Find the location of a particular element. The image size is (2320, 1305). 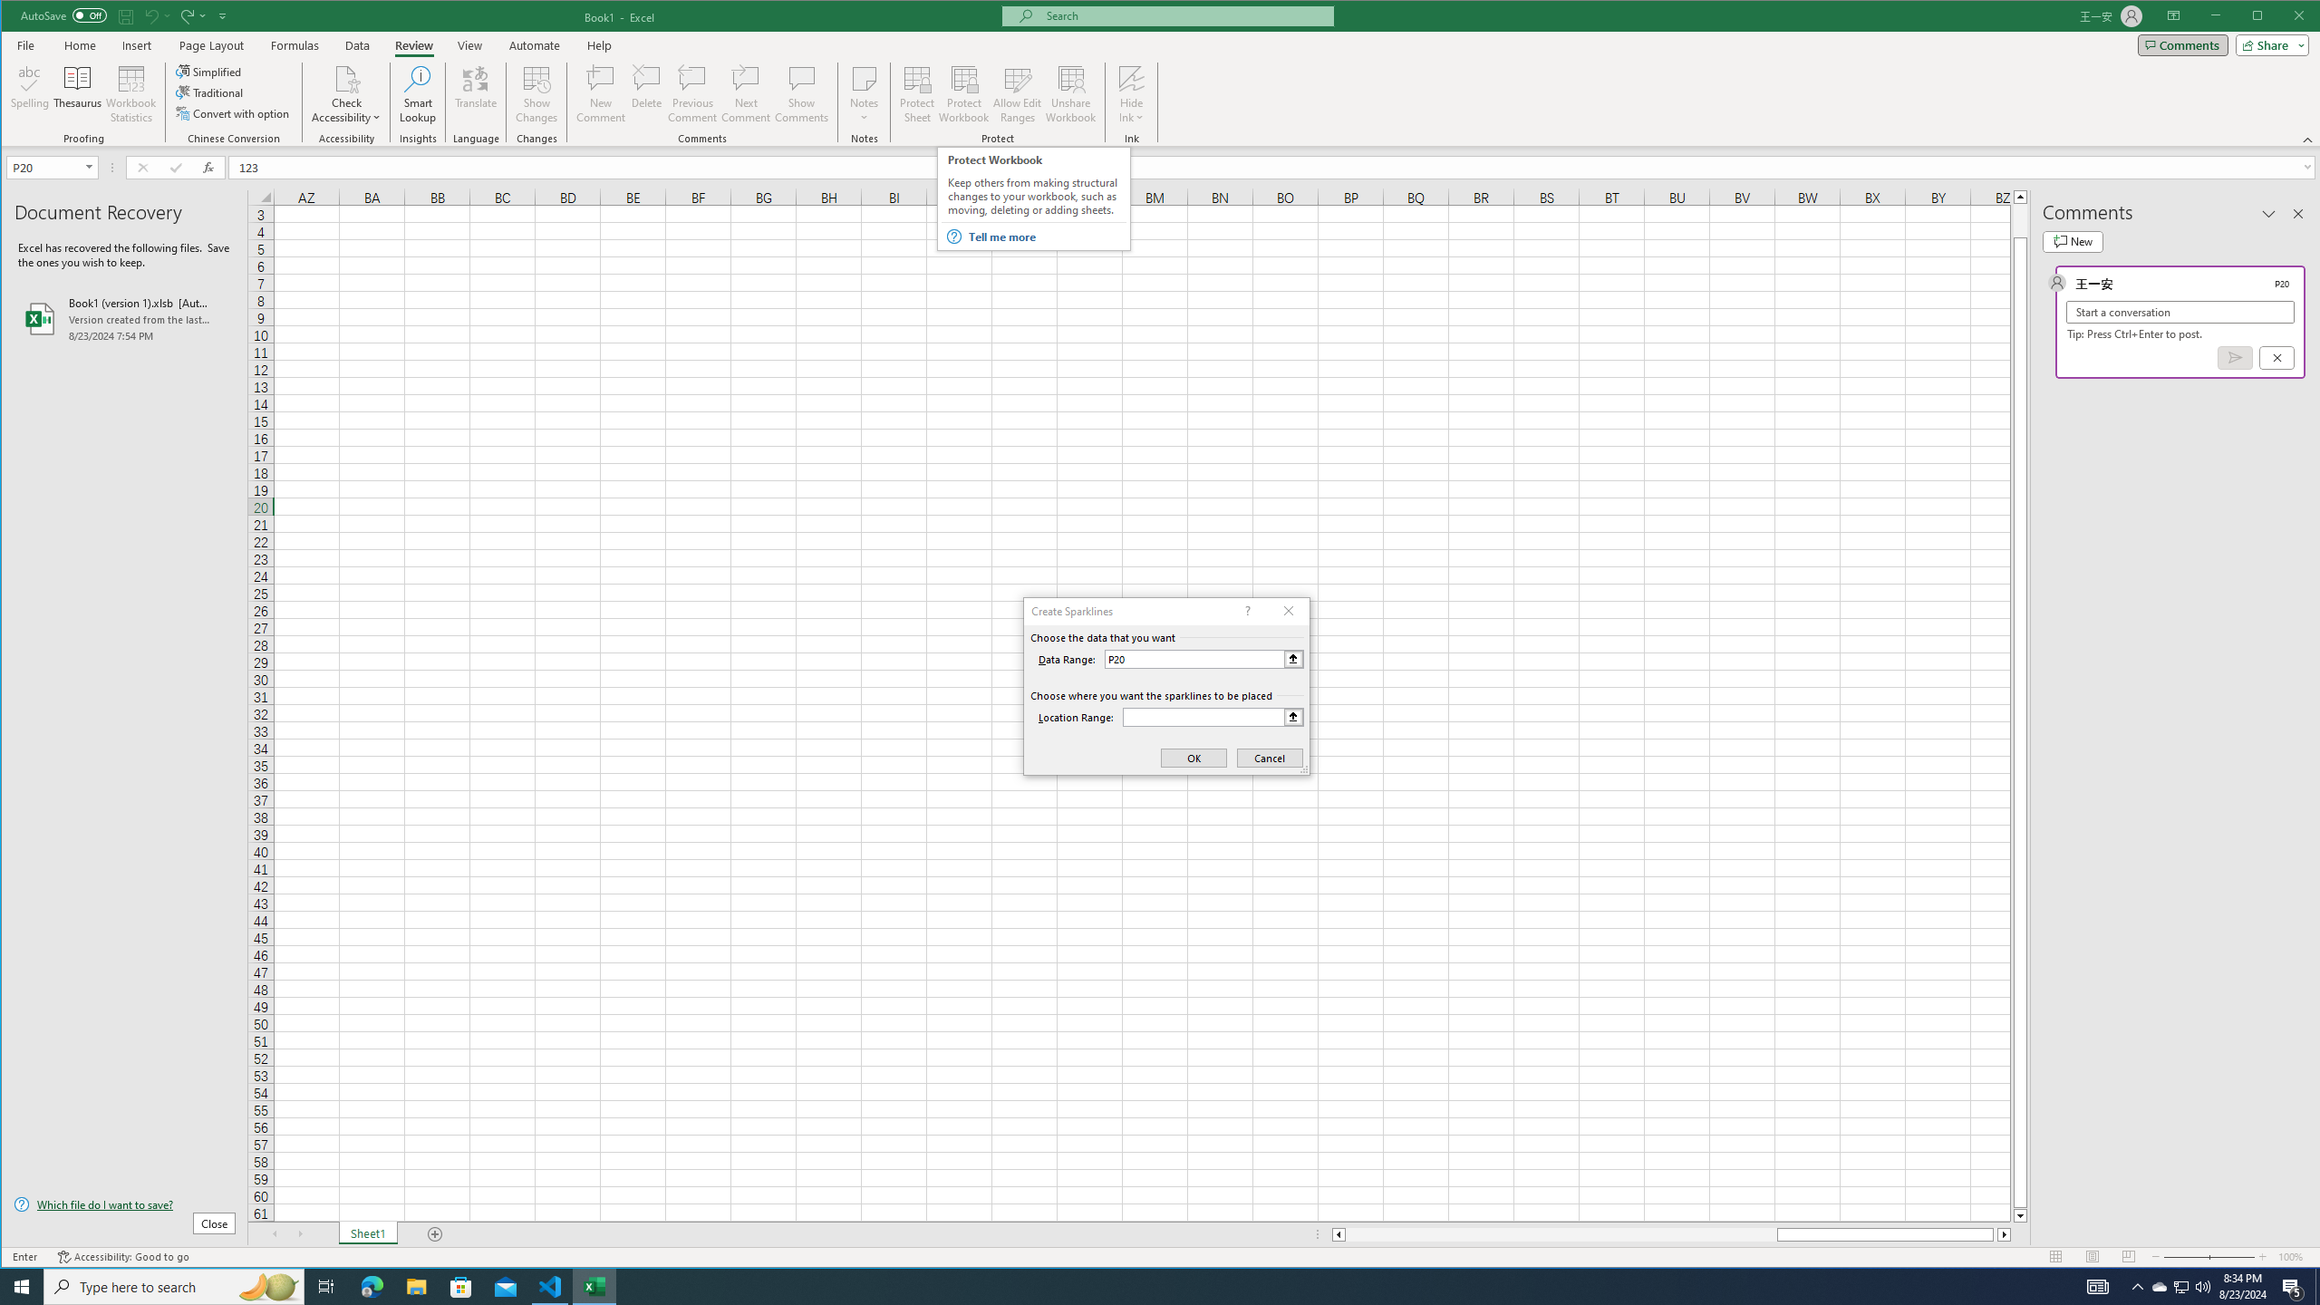

Task Pane Options is located at coordinates (2268, 214).